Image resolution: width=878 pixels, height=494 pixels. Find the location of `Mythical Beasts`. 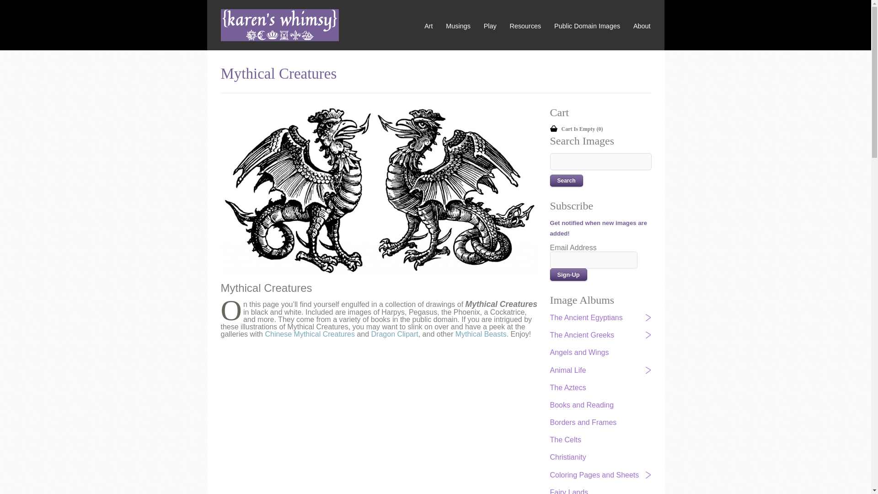

Mythical Beasts is located at coordinates (481, 334).